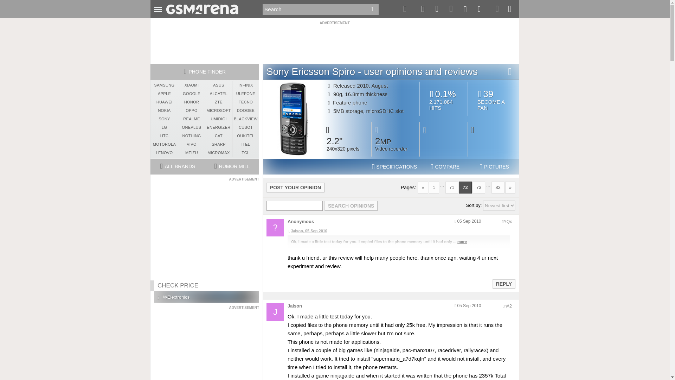  I want to click on Search opinions, so click(351, 206).